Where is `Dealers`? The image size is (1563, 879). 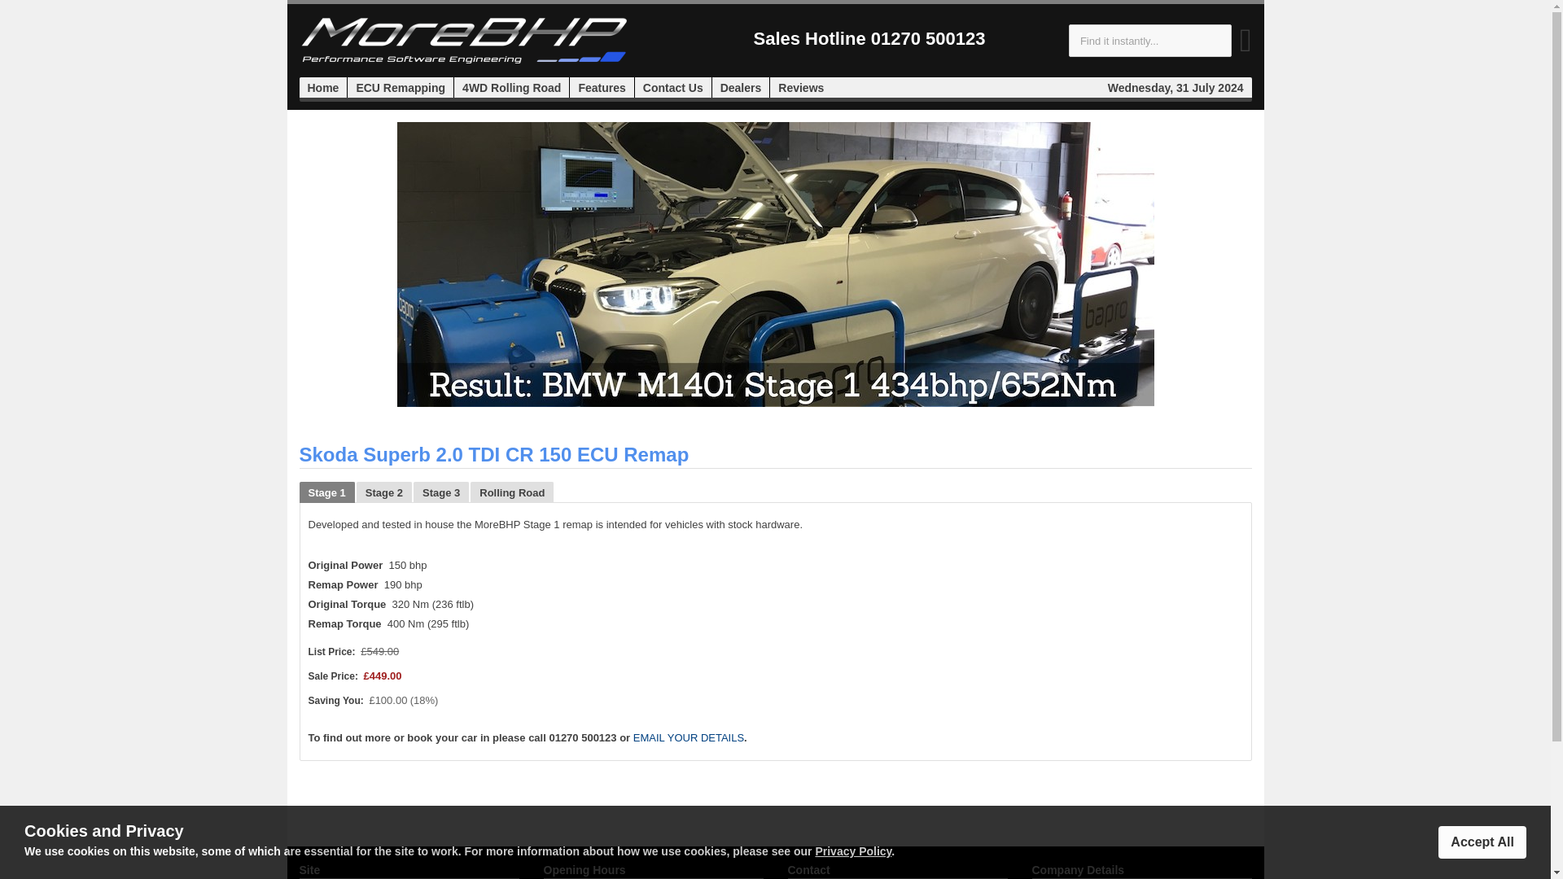
Dealers is located at coordinates (741, 88).